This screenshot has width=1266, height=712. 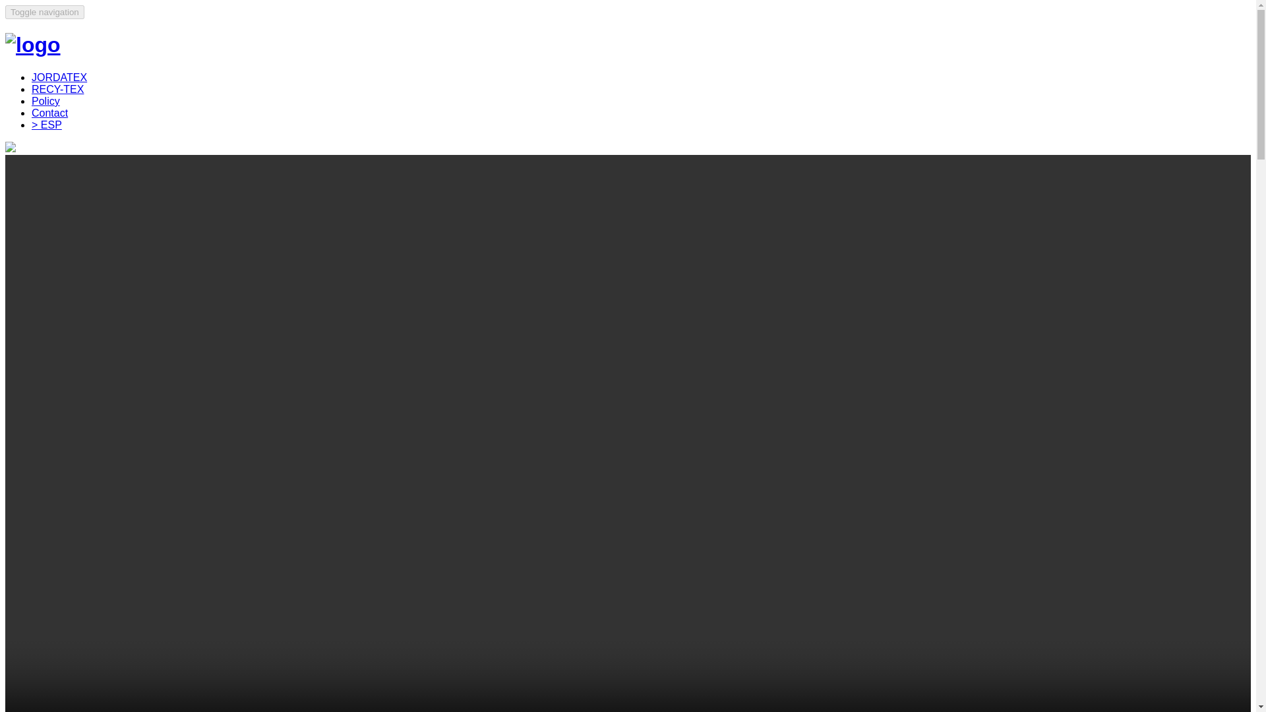 What do you see at coordinates (57, 89) in the screenshot?
I see `RECY-TEX` at bounding box center [57, 89].